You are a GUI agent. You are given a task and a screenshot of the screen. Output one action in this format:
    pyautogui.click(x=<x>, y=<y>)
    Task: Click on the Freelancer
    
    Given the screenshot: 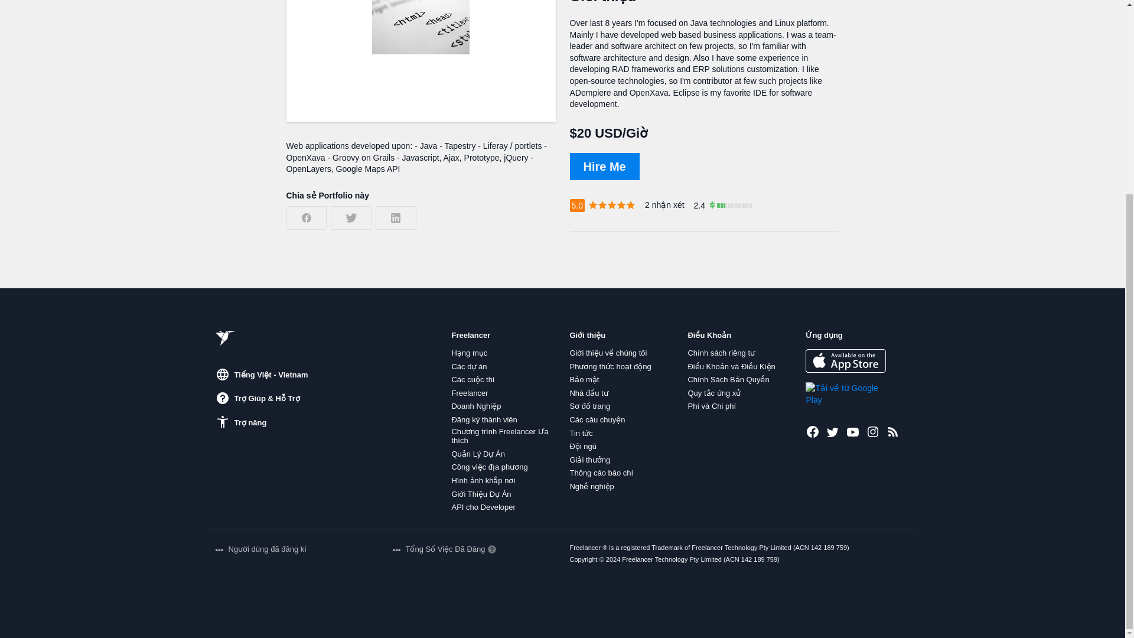 What is the action you would take?
    pyautogui.click(x=469, y=393)
    